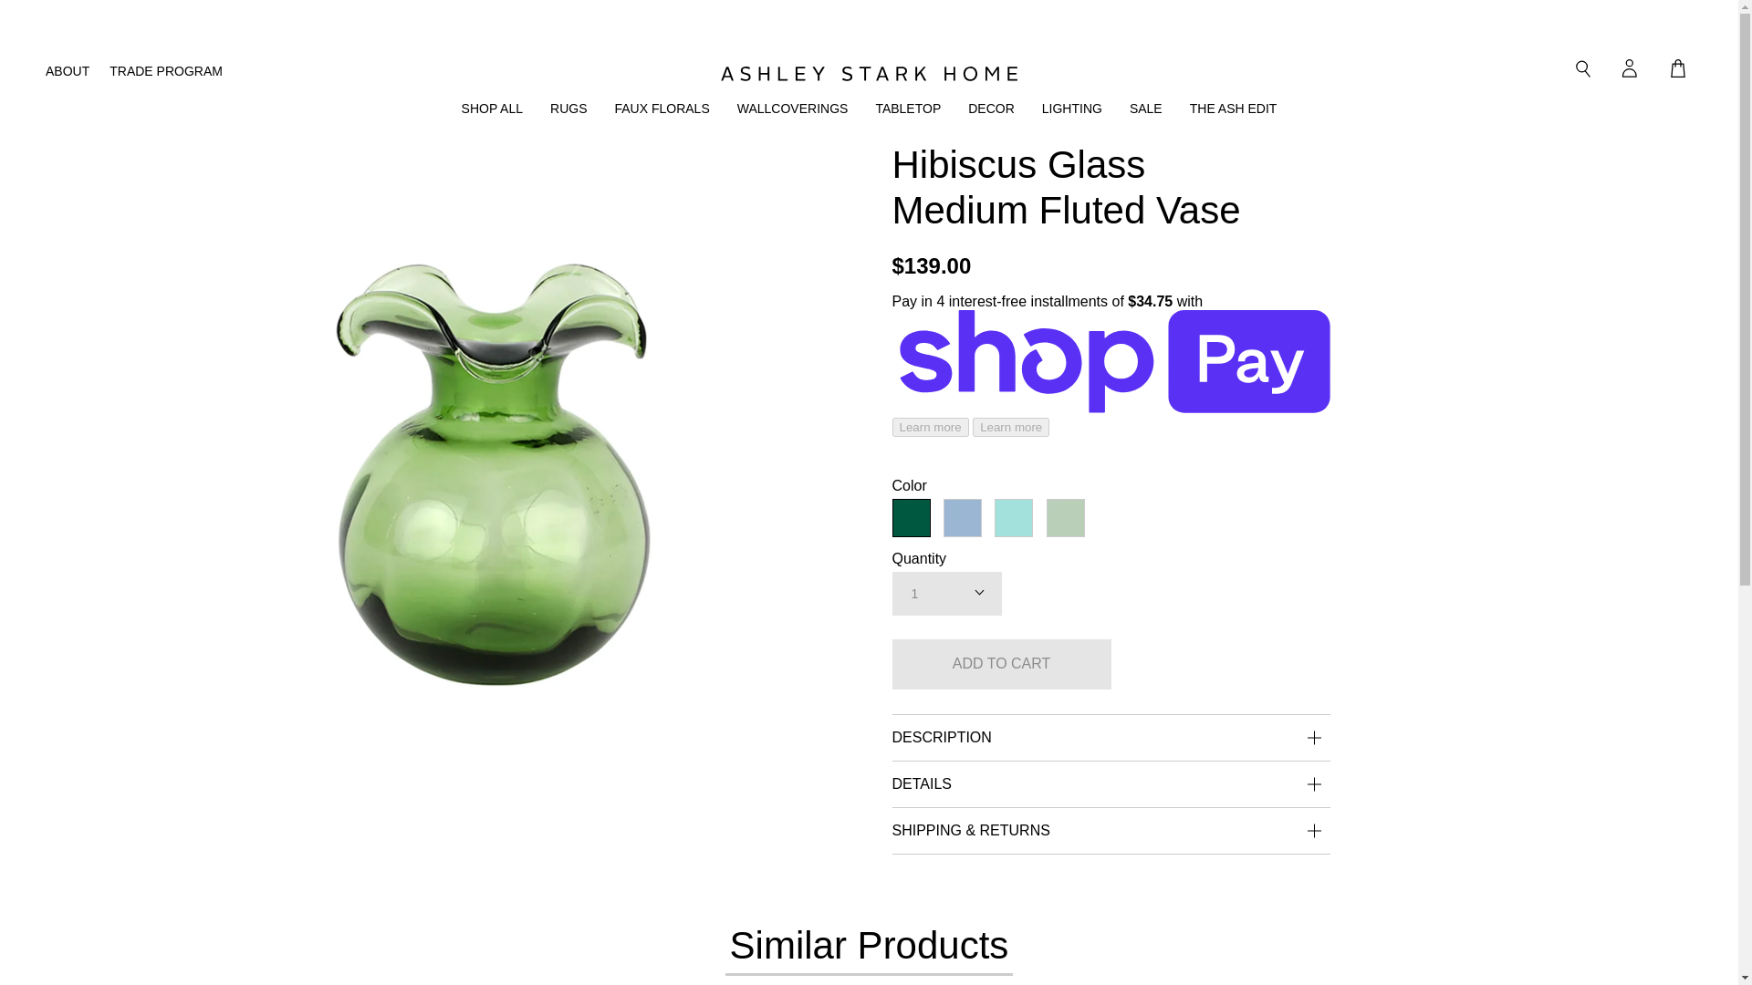  Describe the element at coordinates (1582, 68) in the screenshot. I see `Search` at that location.